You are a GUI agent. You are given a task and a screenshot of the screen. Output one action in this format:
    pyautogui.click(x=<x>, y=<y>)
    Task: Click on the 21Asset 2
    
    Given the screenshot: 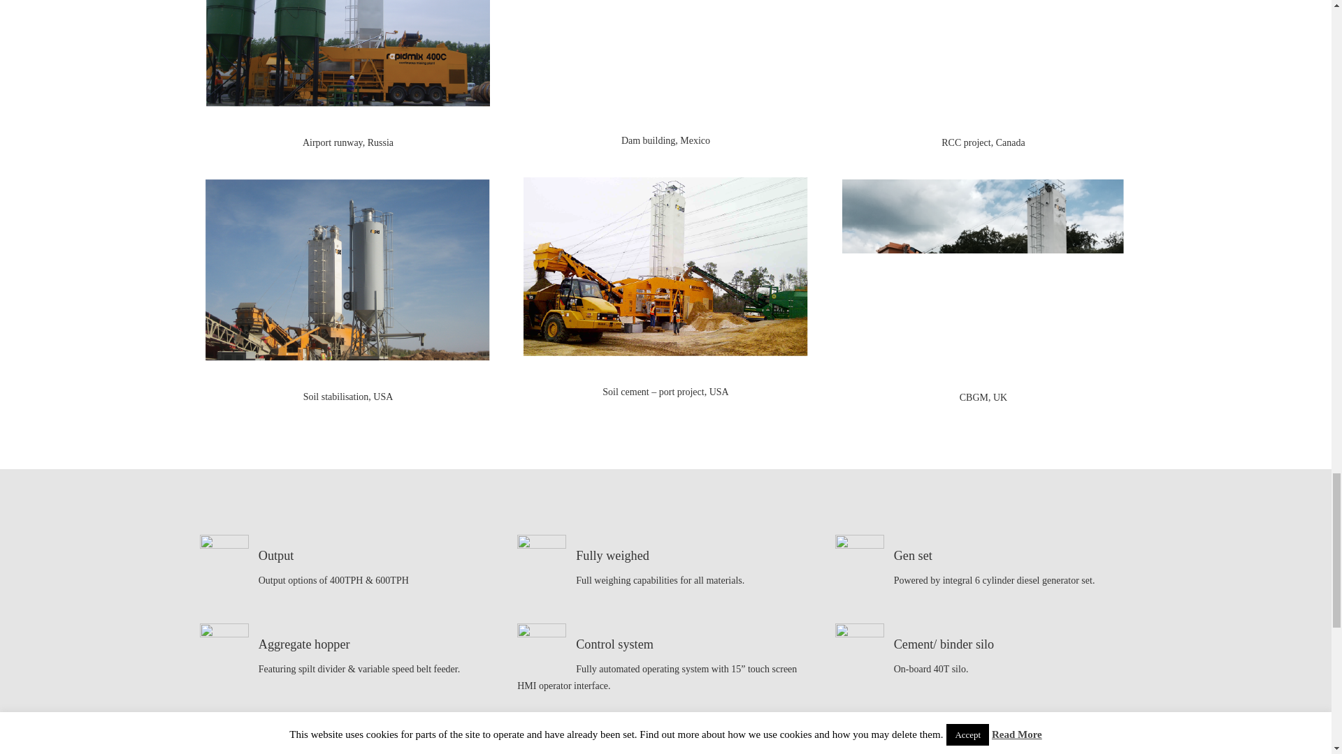 What is the action you would take?
    pyautogui.click(x=348, y=53)
    